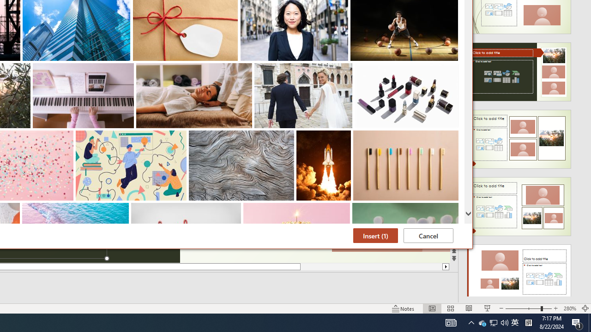 This screenshot has width=591, height=332. Describe the element at coordinates (375, 236) in the screenshot. I see `User Promoted Notification Area` at that location.